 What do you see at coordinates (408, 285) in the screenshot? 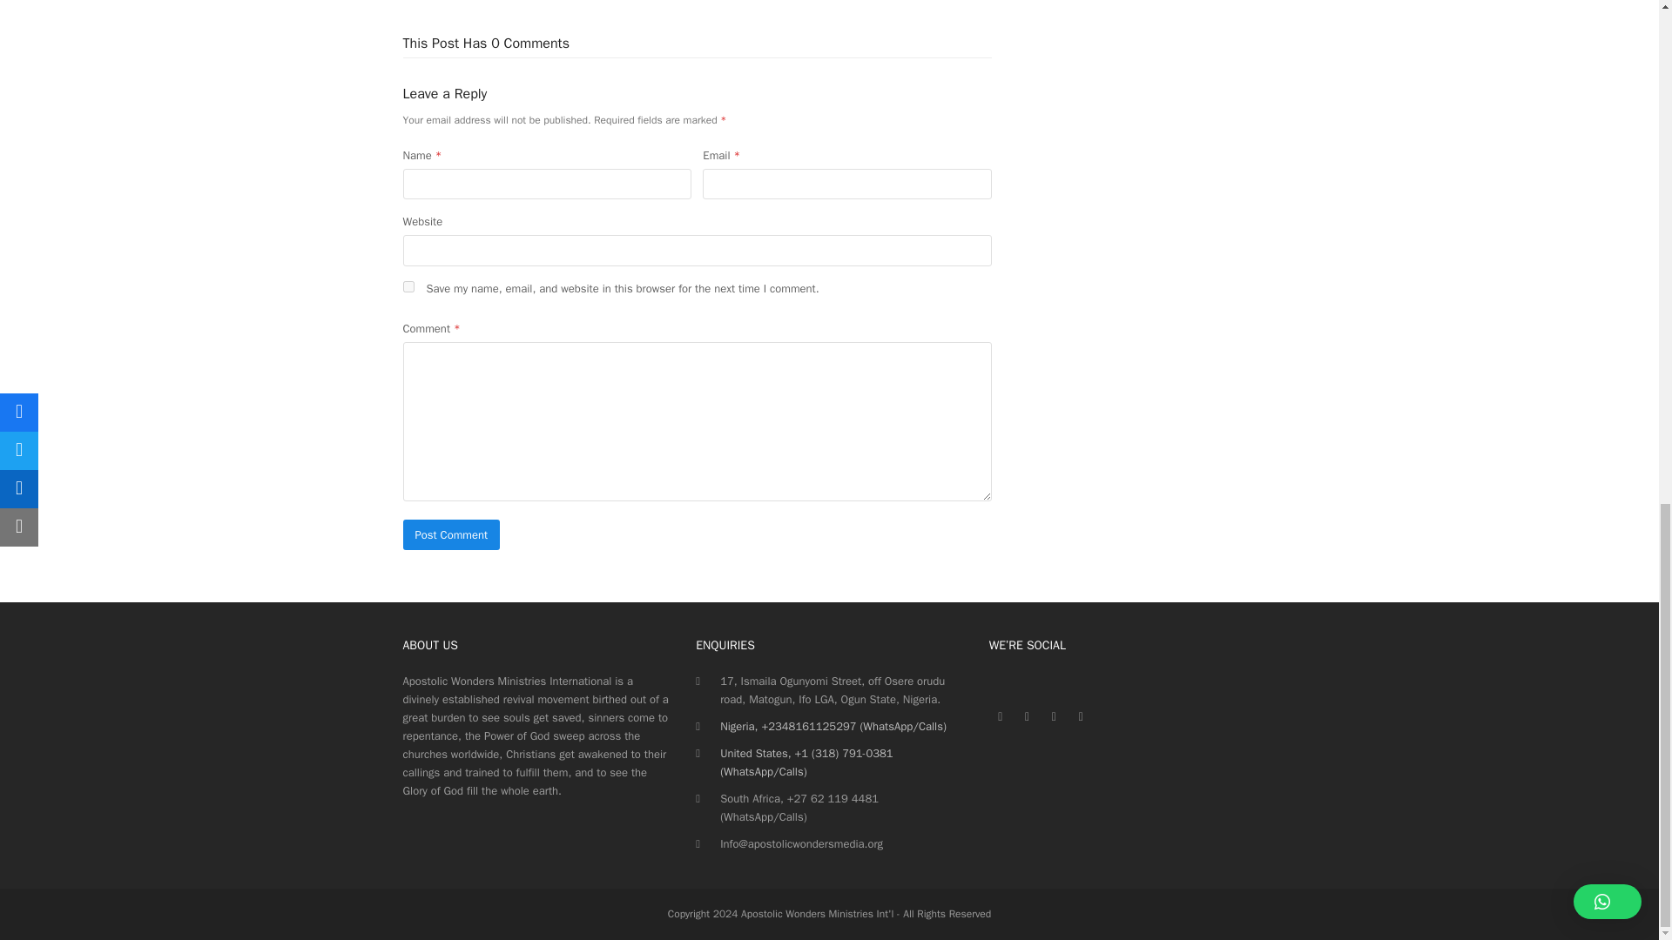
I see `yes` at bounding box center [408, 285].